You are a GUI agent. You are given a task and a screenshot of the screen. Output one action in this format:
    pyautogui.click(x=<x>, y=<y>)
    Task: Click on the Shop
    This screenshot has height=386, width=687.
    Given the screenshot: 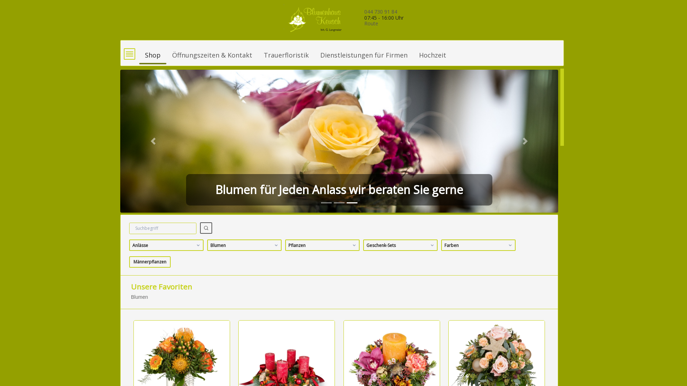 What is the action you would take?
    pyautogui.click(x=153, y=52)
    